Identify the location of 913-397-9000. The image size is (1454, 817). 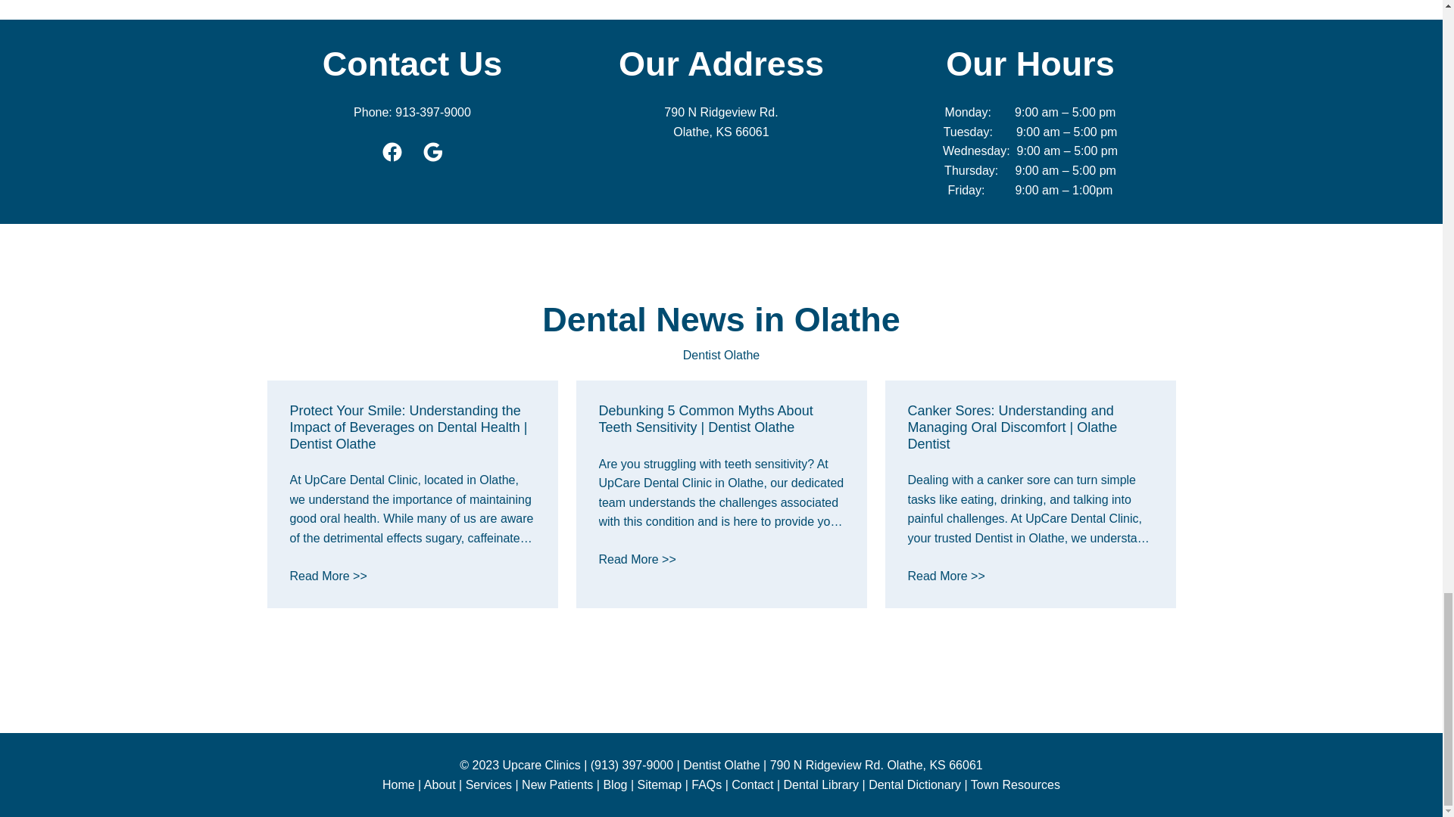
(432, 151).